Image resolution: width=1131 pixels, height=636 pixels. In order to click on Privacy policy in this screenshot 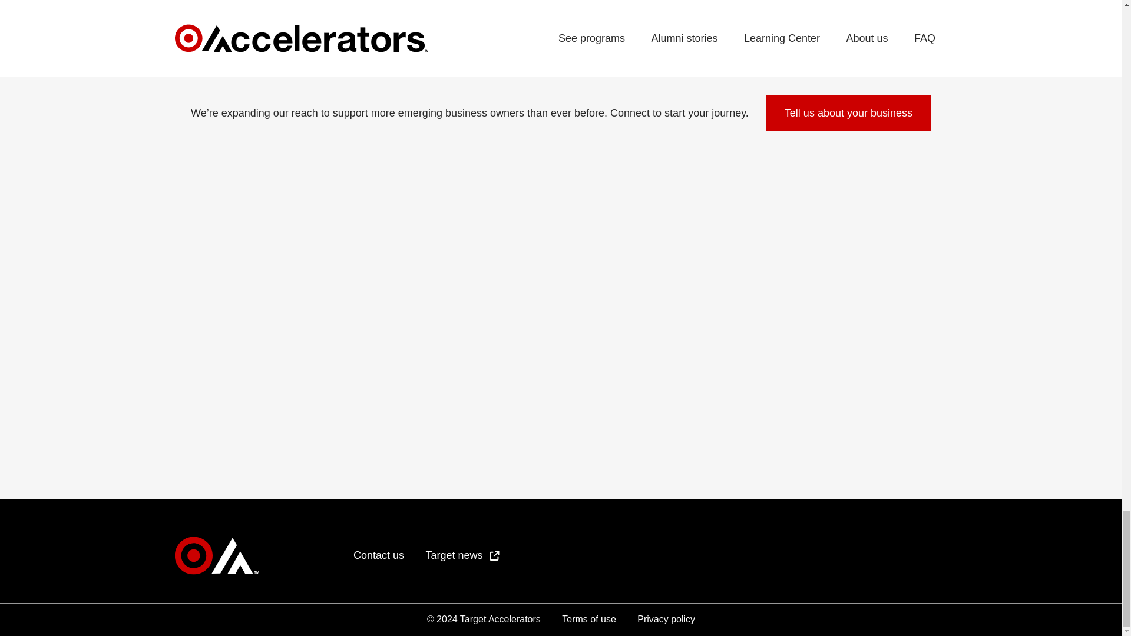, I will do `click(666, 619)`.